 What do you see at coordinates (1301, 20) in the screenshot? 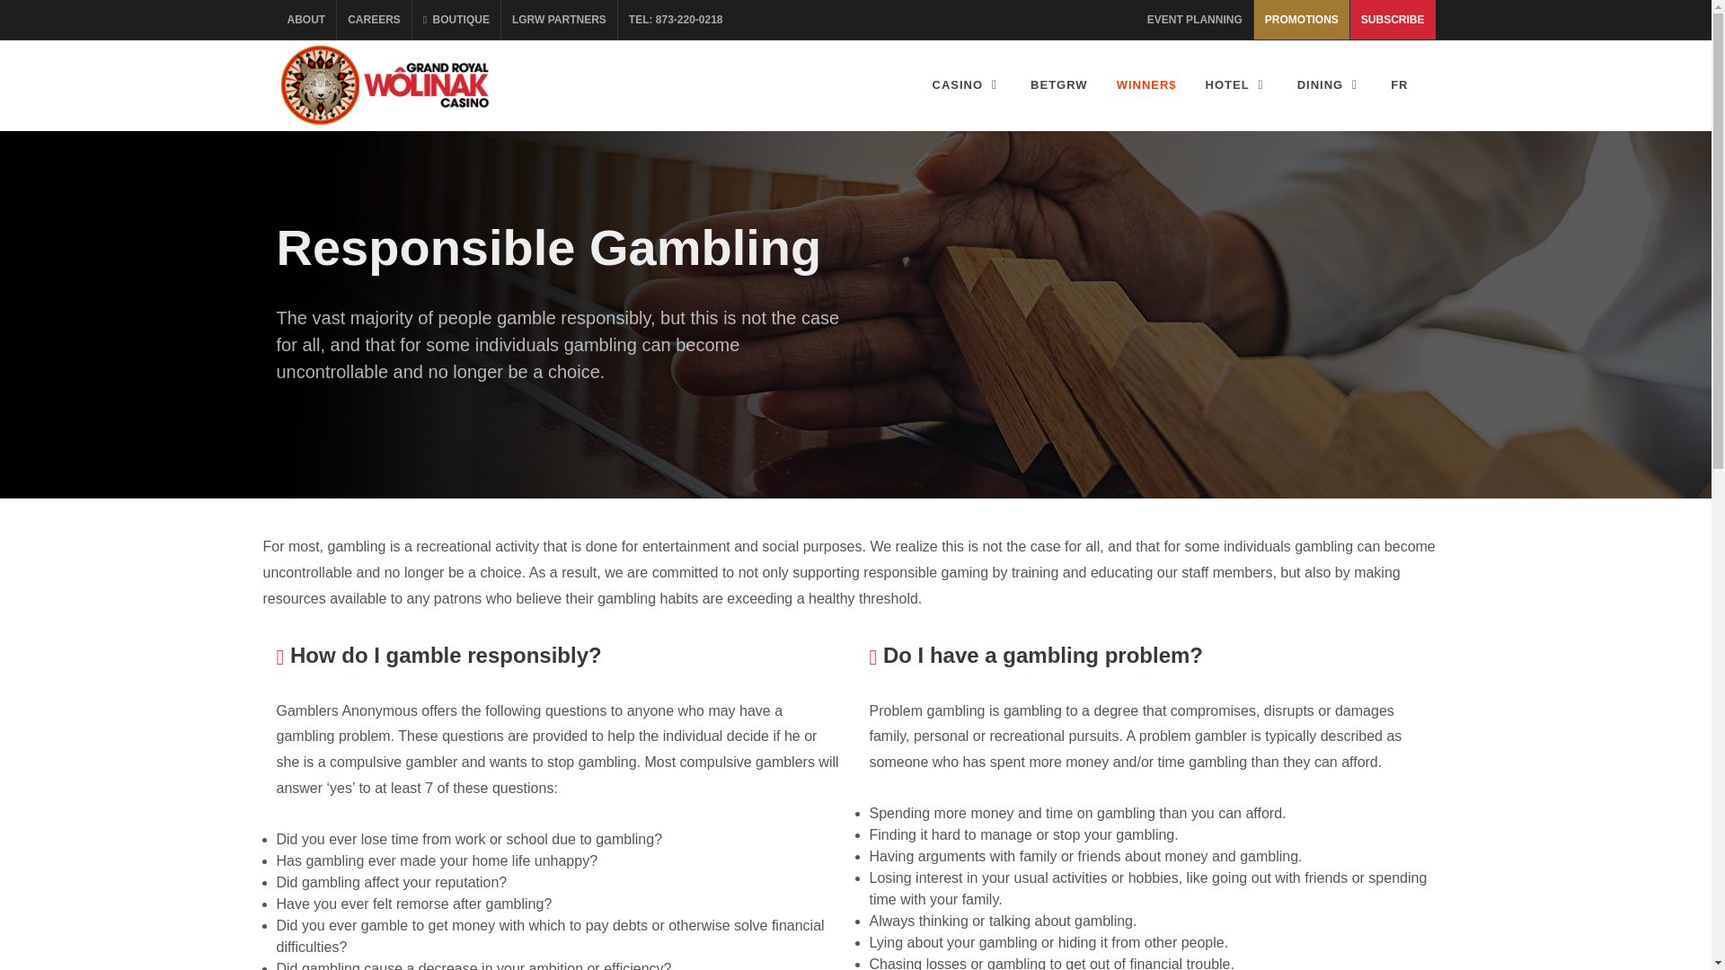
I see `PROMOTIONS` at bounding box center [1301, 20].